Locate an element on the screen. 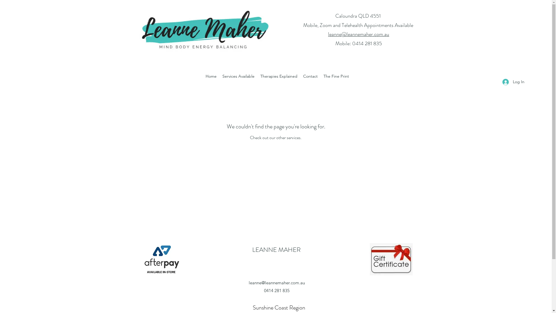 This screenshot has height=313, width=556. Log In is located at coordinates (513, 82).